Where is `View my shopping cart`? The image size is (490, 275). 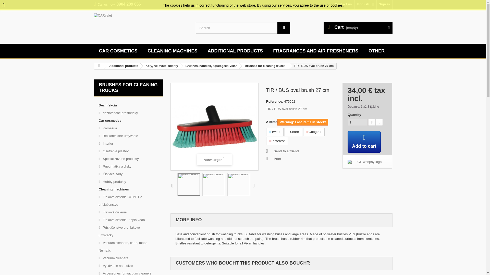
View my shopping cart is located at coordinates (358, 28).